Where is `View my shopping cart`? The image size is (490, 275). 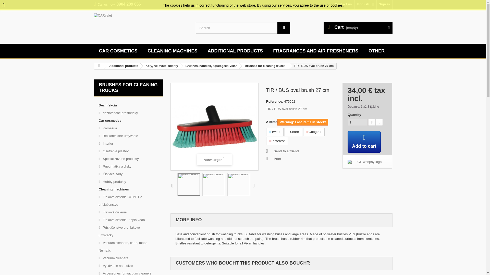
View my shopping cart is located at coordinates (358, 28).